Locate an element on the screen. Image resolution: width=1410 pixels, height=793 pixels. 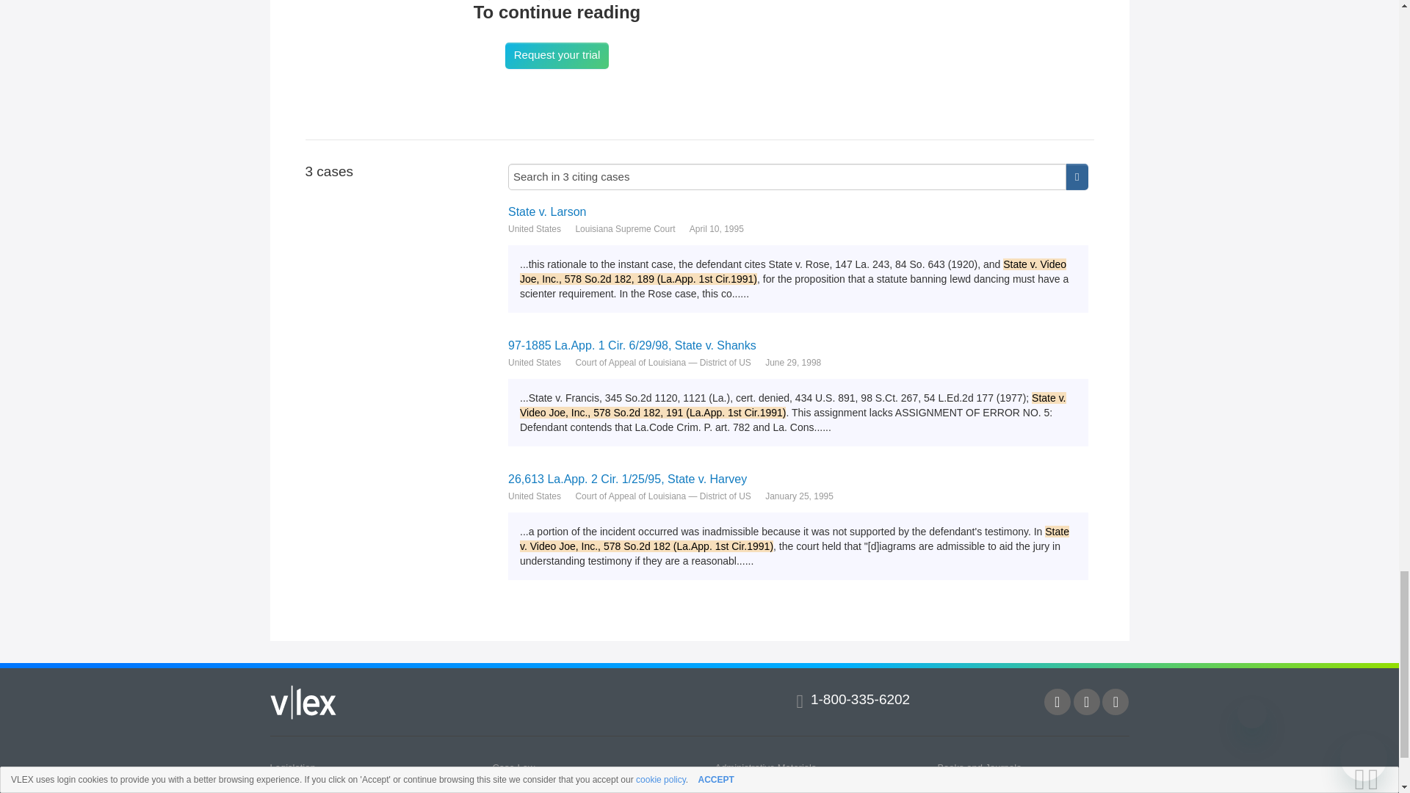
United States is located at coordinates (535, 229).